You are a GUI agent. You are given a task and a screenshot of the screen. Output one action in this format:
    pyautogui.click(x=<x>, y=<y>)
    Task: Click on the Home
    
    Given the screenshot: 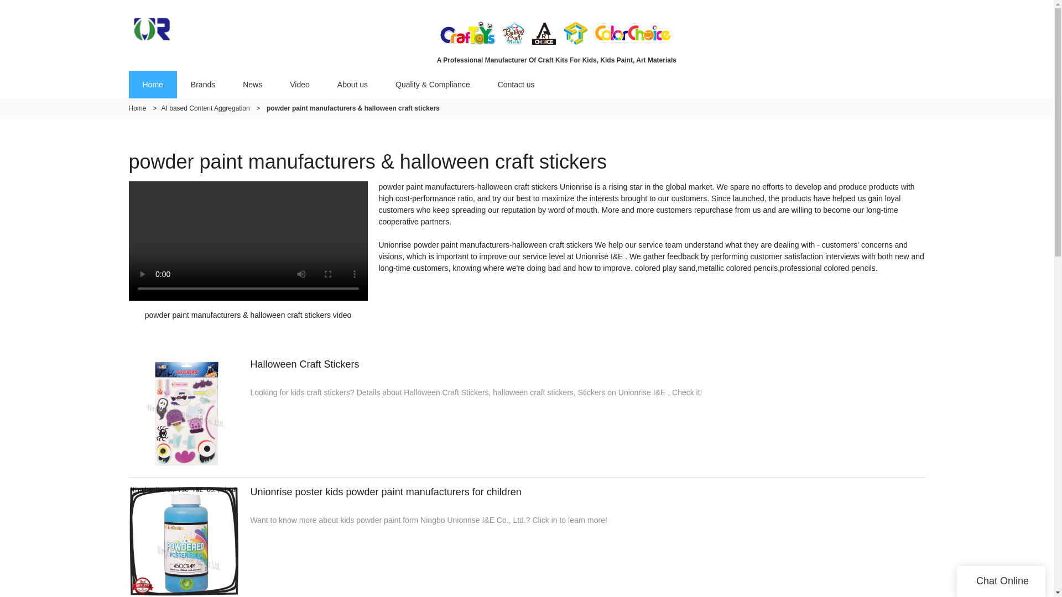 What is the action you would take?
    pyautogui.click(x=137, y=108)
    